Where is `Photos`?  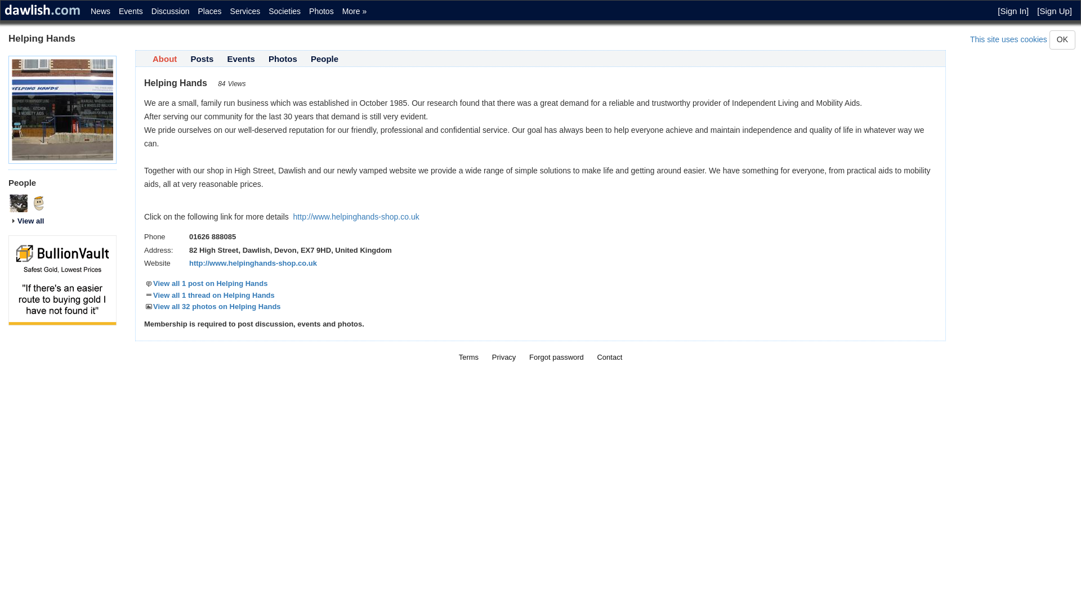 Photos is located at coordinates (283, 59).